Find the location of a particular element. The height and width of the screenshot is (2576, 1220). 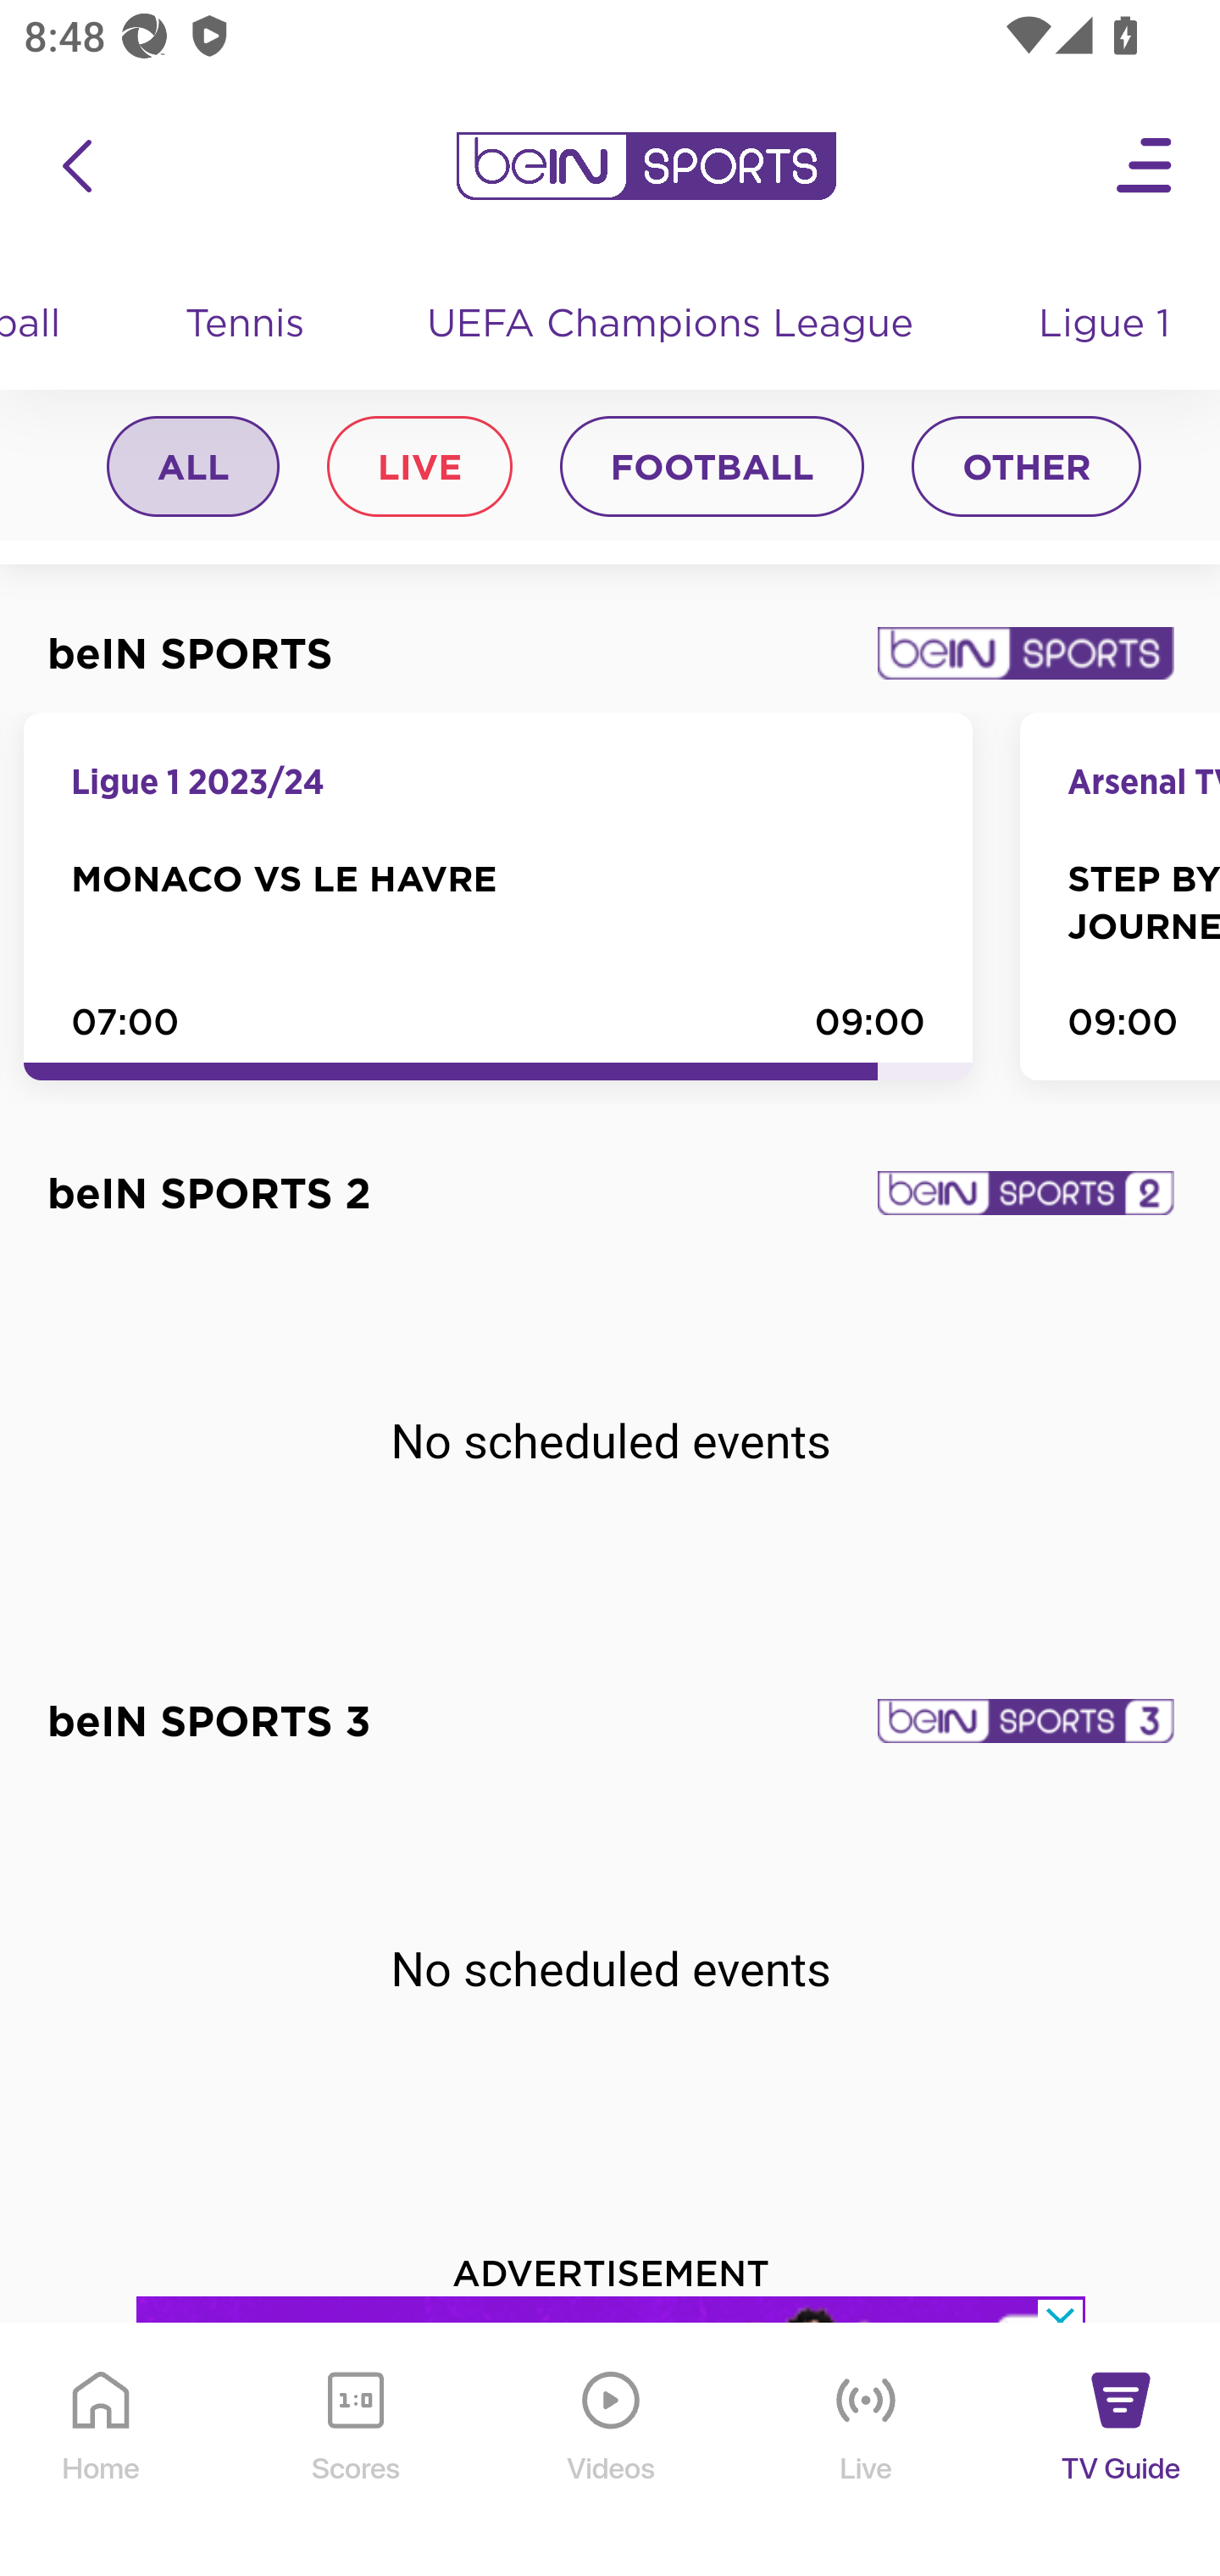

TV Guide TV Guide Icon TV Guide is located at coordinates (1122, 2451).